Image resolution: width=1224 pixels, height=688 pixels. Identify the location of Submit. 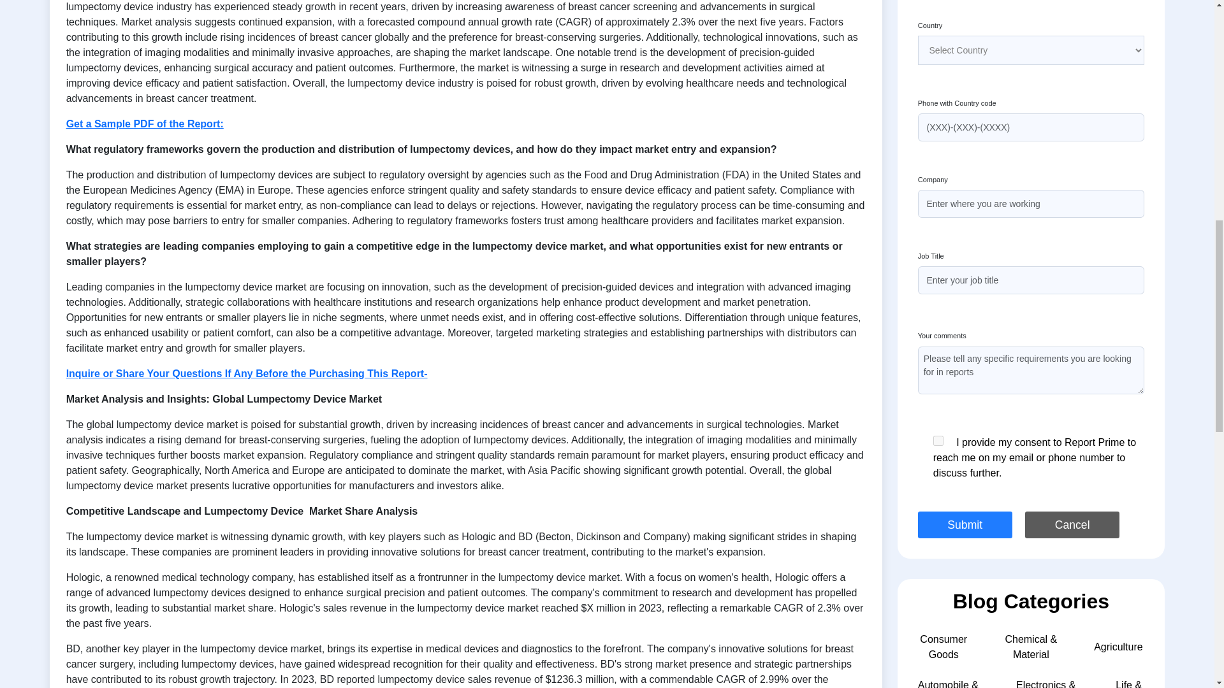
(965, 524).